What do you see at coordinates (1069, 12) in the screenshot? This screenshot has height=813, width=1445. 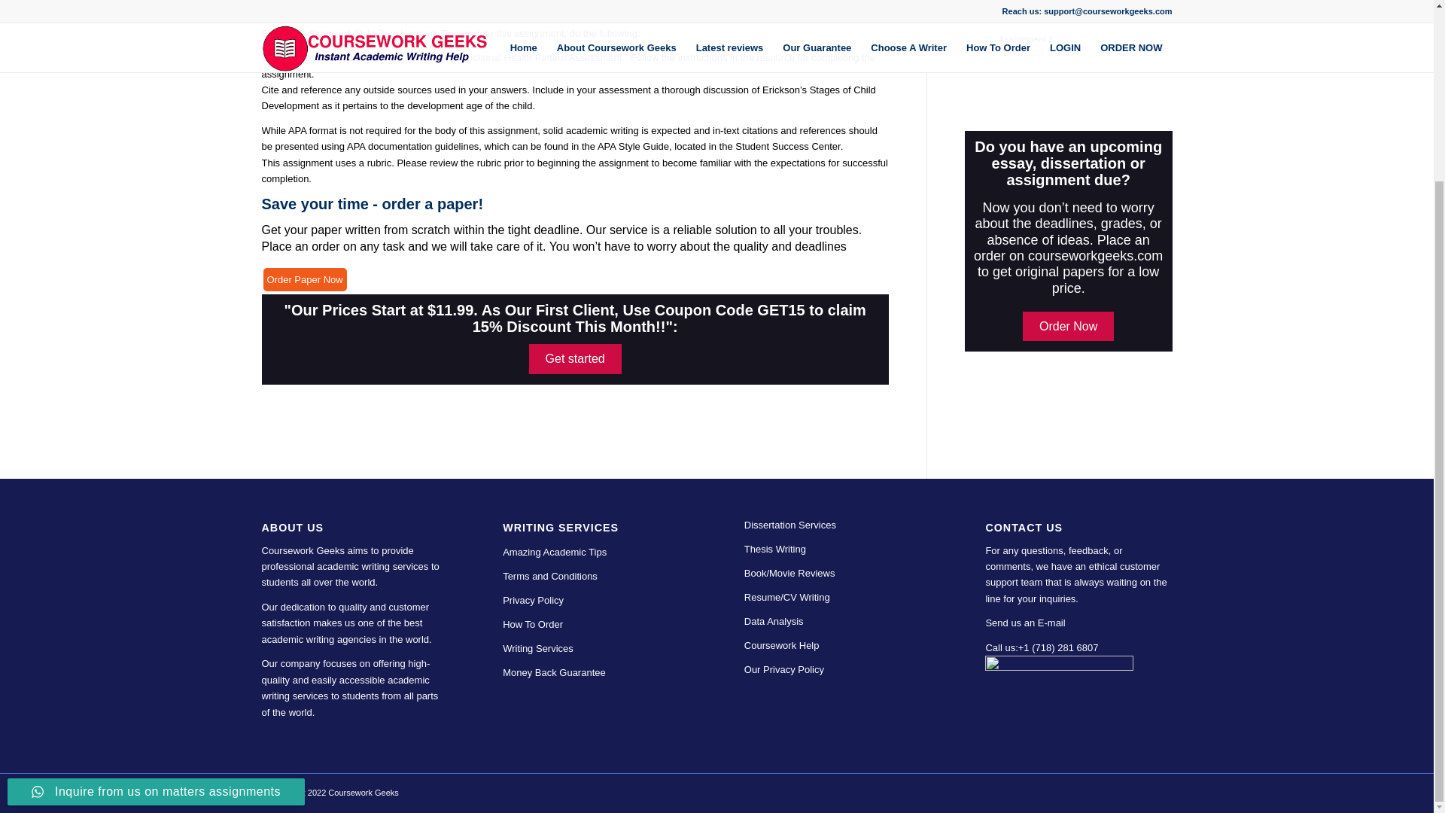 I see `Assignment 2` at bounding box center [1069, 12].